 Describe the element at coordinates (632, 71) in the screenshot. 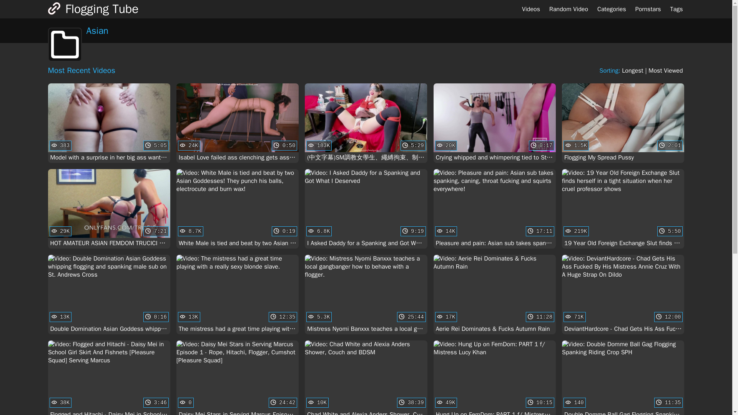

I see `Isabel Love failed ass clenching gets asshole brushed clean` at that location.